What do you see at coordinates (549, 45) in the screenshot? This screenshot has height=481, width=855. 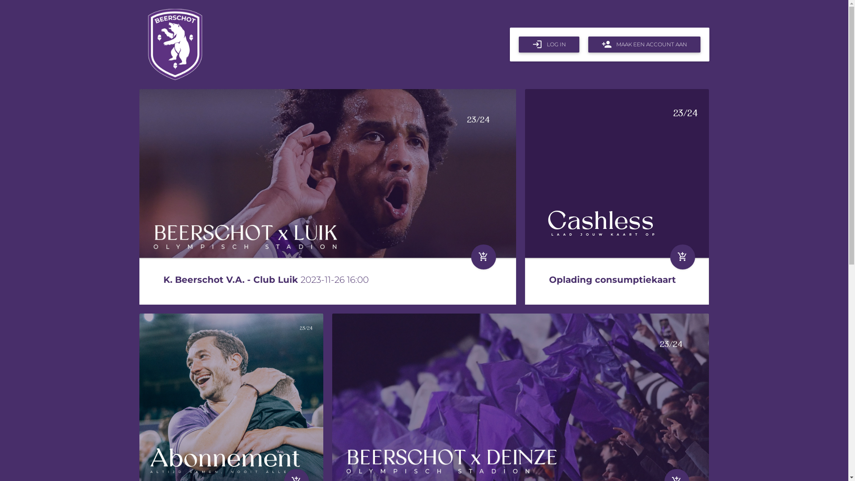 I see `login
LOG IN` at bounding box center [549, 45].